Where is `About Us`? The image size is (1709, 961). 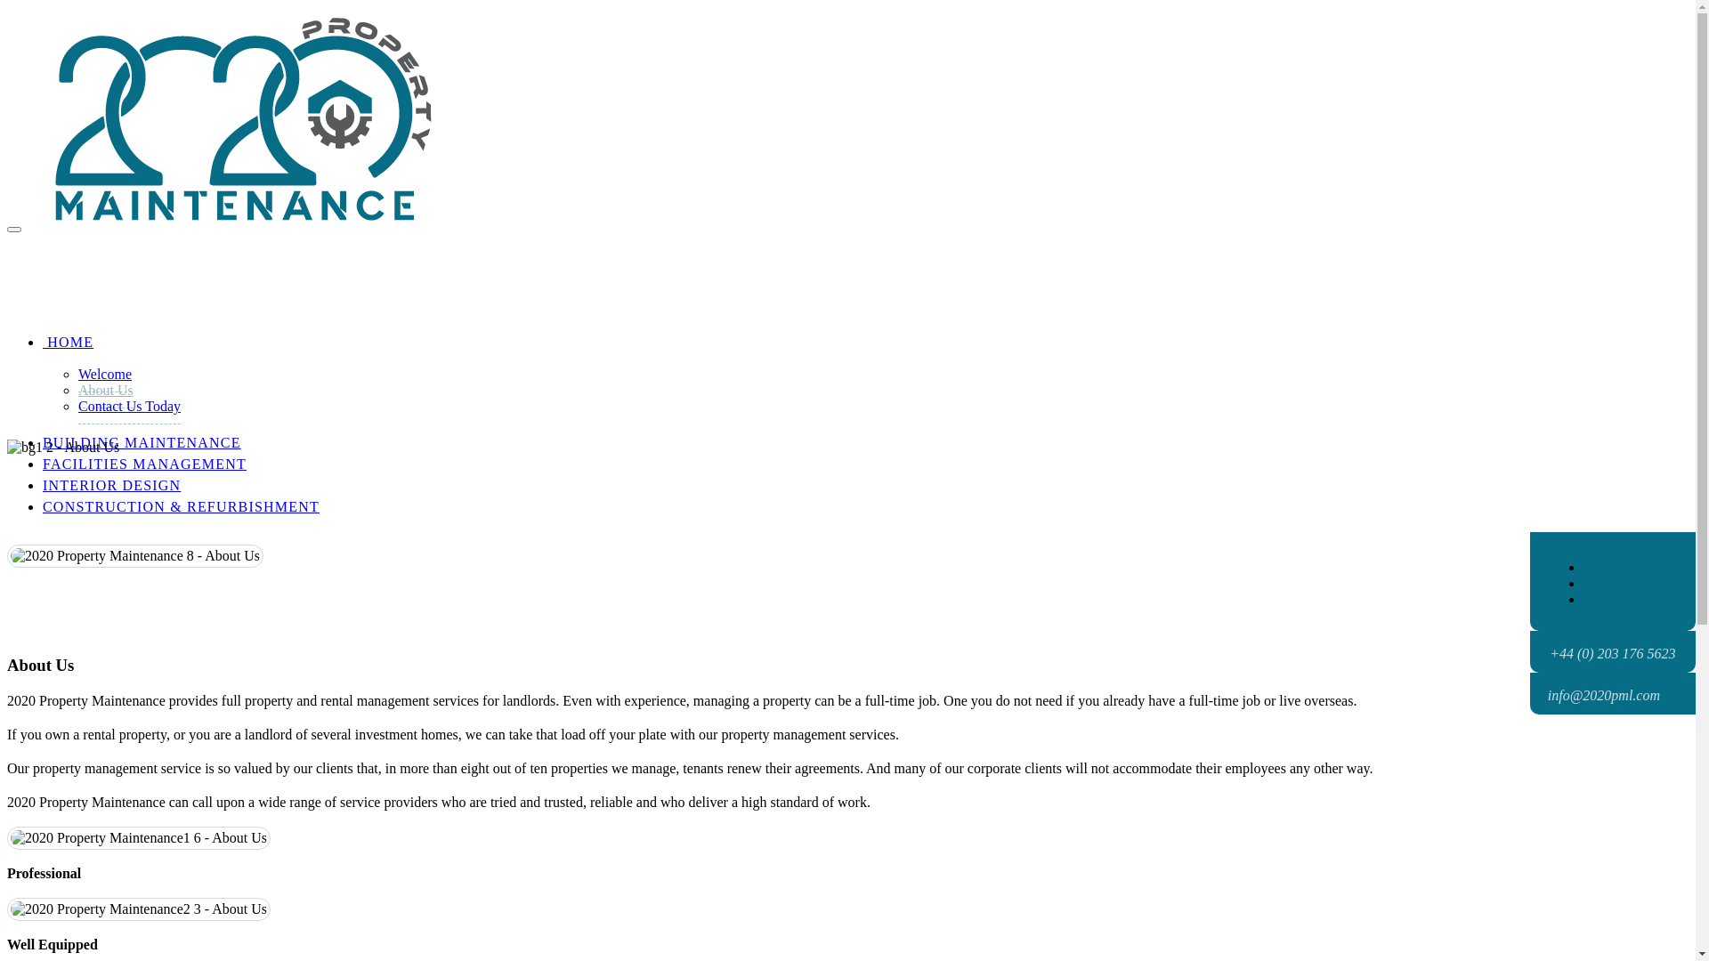
About Us is located at coordinates (106, 391).